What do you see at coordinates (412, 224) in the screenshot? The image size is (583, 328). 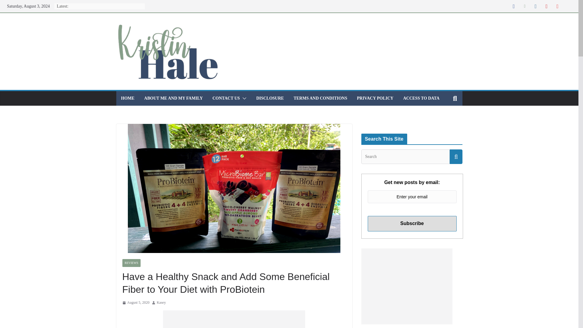 I see `Subscribe` at bounding box center [412, 224].